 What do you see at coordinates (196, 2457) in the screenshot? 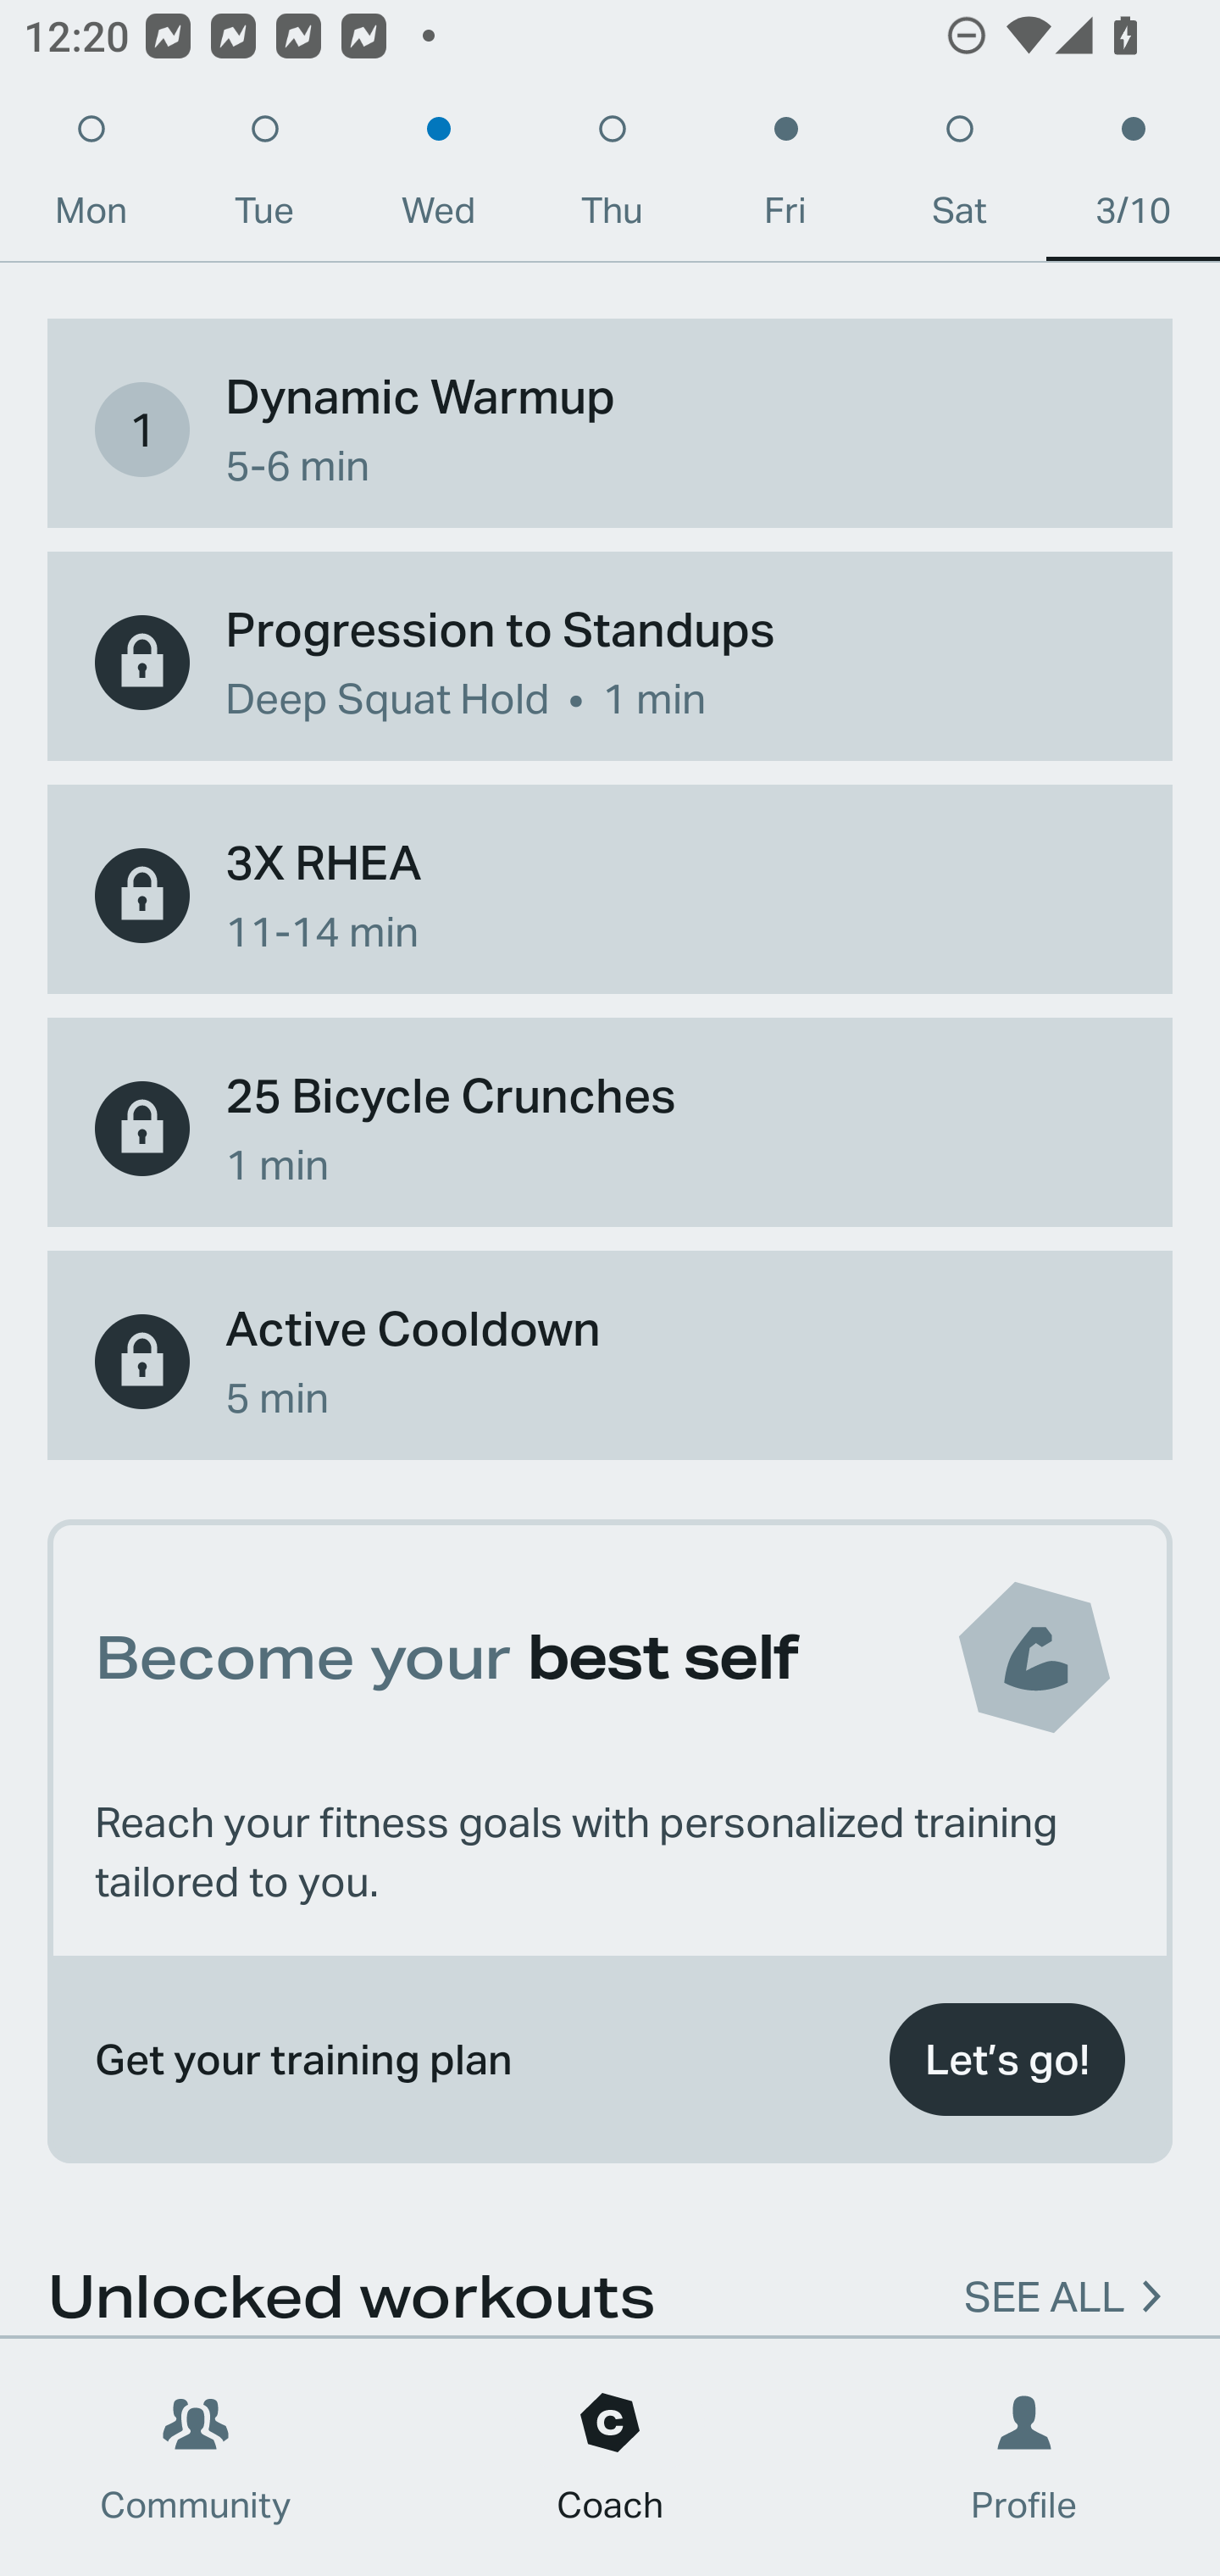
I see `Community` at bounding box center [196, 2457].